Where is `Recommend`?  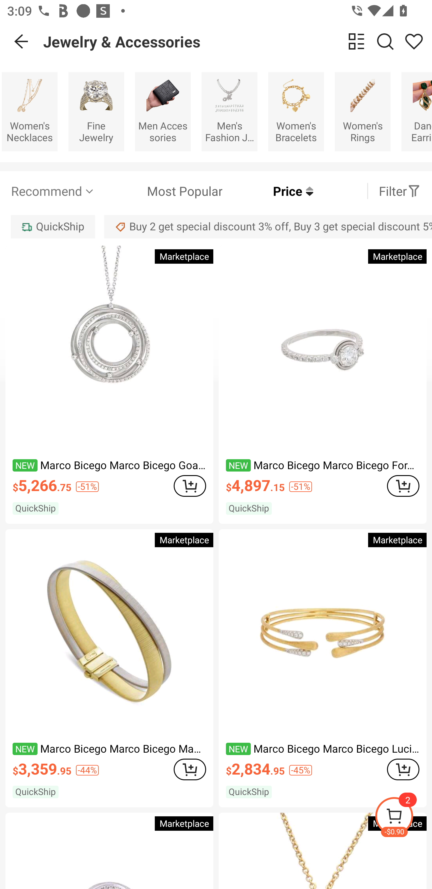 Recommend is located at coordinates (53, 191).